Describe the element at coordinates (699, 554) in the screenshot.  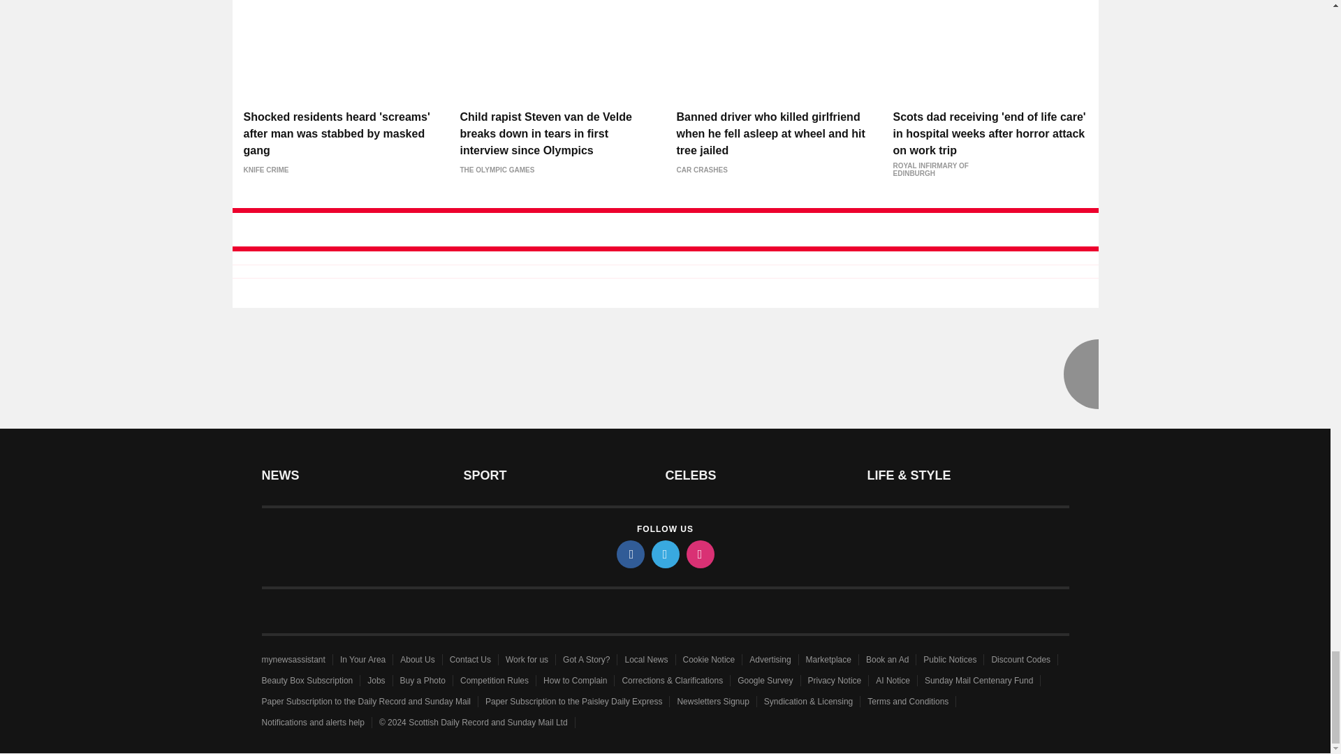
I see `instagram` at that location.